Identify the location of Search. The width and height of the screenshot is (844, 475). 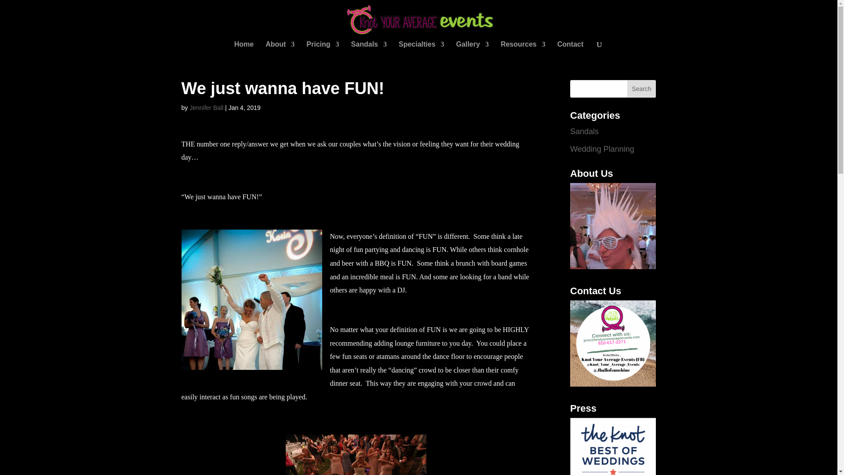
(642, 89).